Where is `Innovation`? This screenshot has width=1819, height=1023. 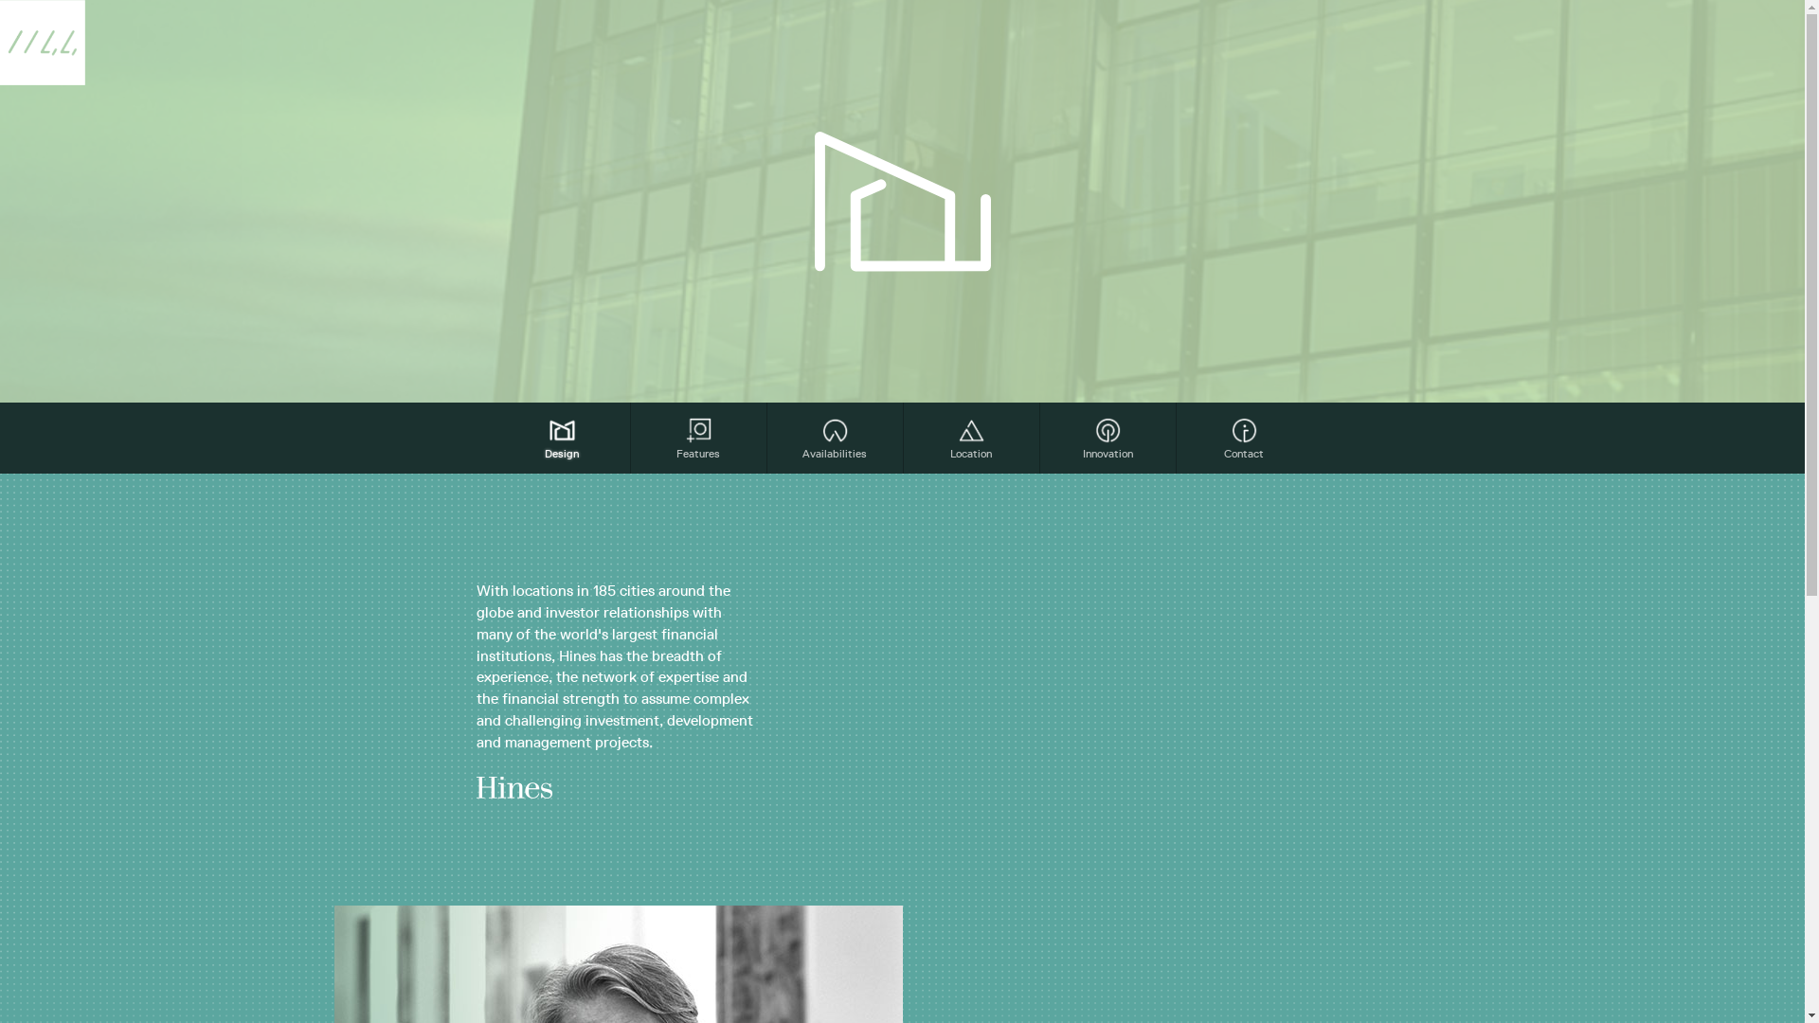 Innovation is located at coordinates (1108, 440).